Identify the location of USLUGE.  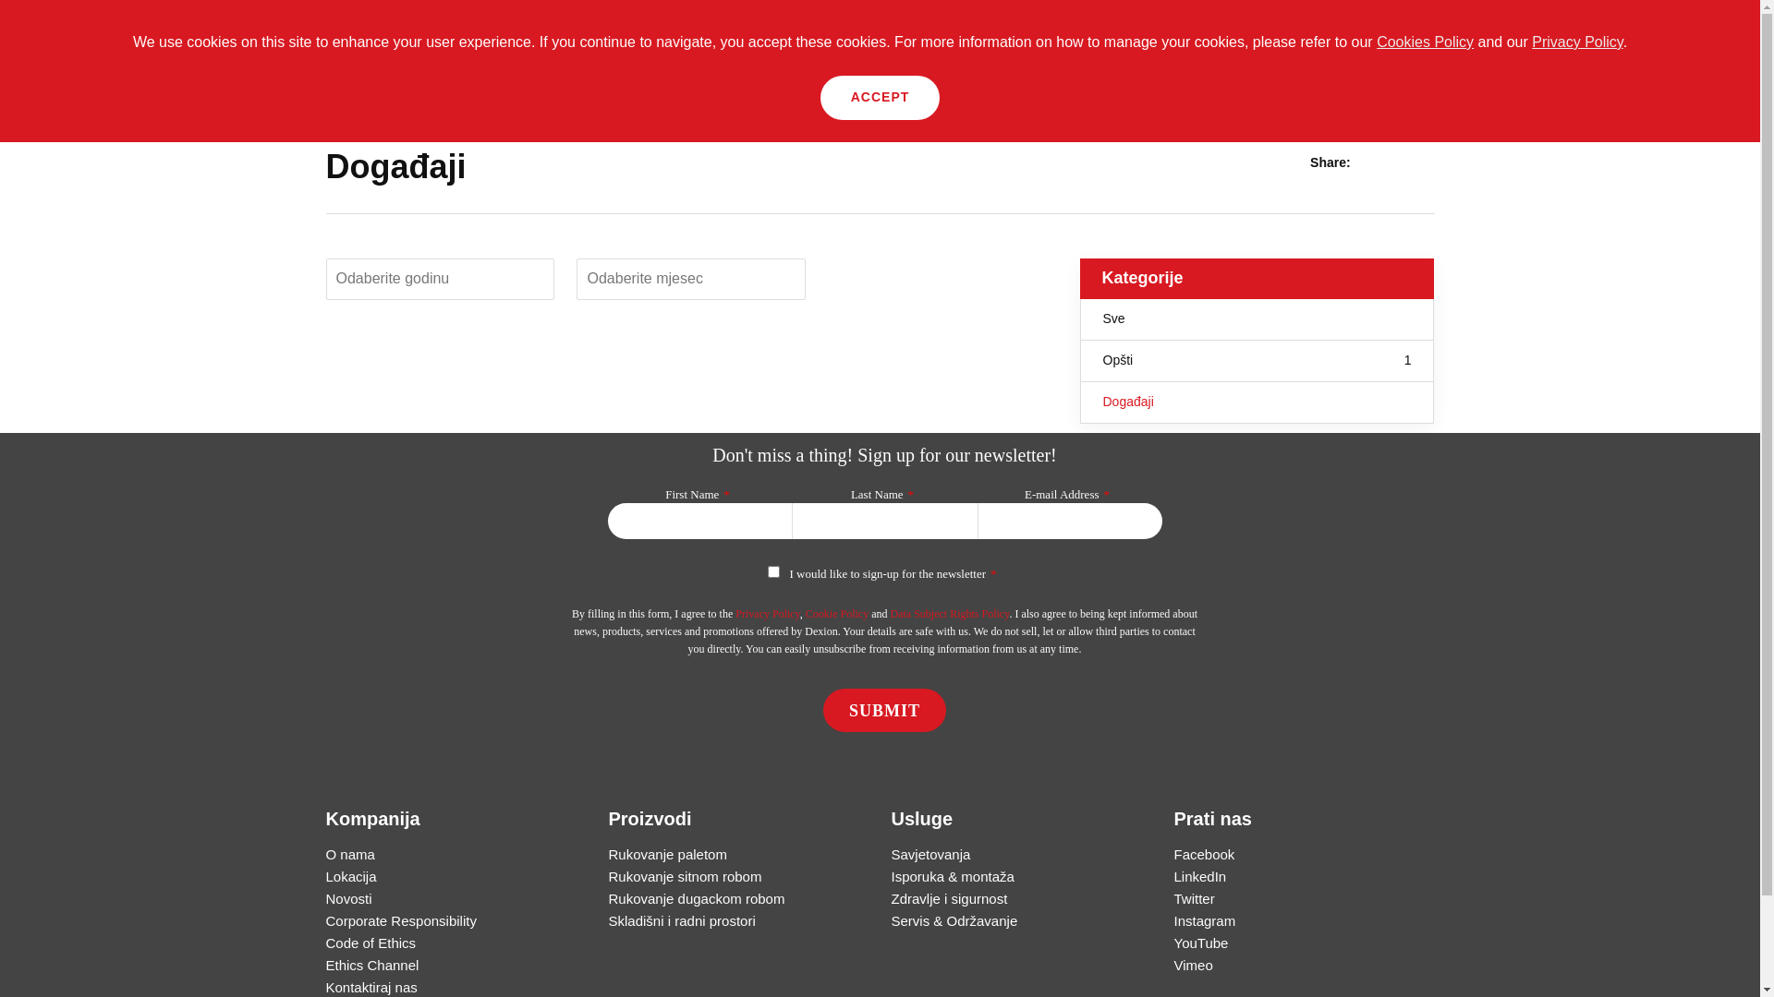
(565, 44).